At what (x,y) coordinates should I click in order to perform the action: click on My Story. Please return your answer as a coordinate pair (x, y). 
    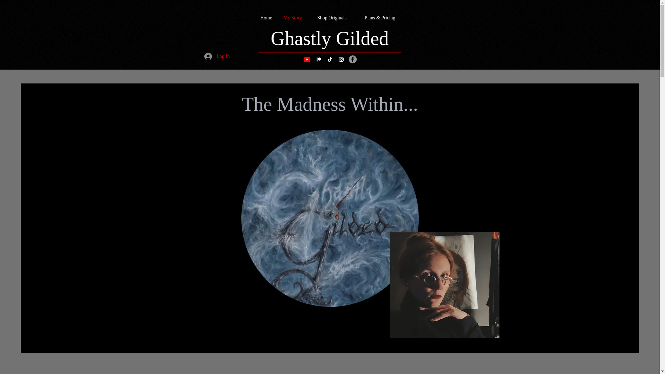
    Looking at the image, I should click on (293, 18).